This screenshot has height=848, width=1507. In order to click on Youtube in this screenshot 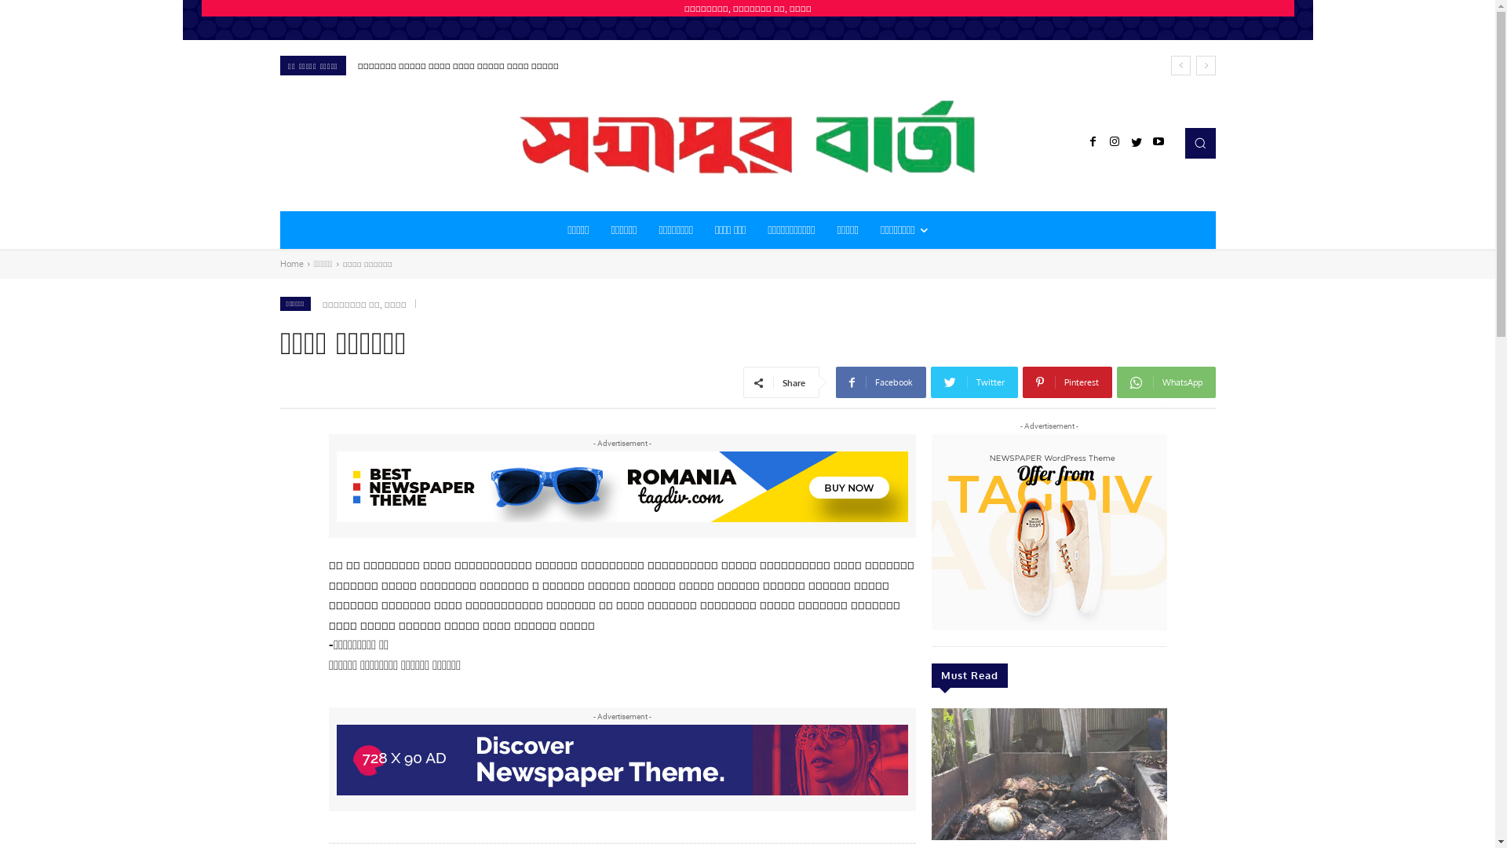, I will do `click(1159, 143)`.